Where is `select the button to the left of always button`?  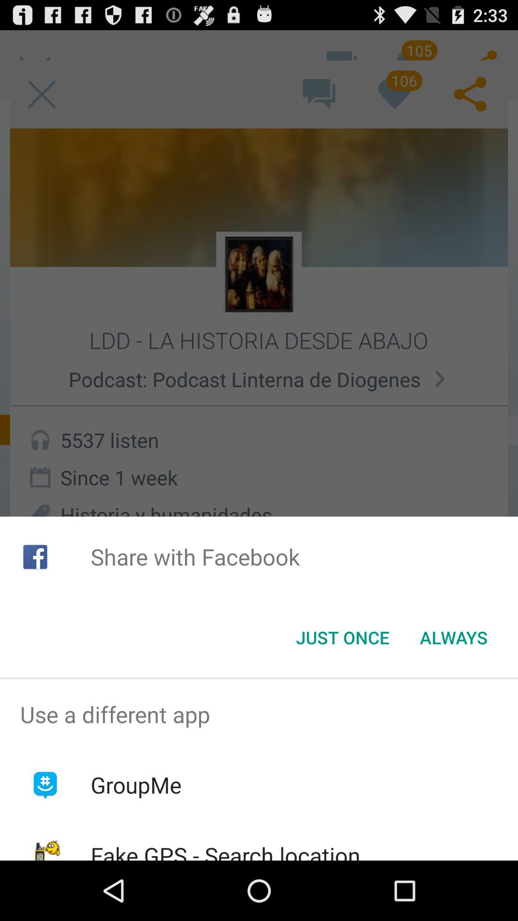 select the button to the left of always button is located at coordinates (342, 638).